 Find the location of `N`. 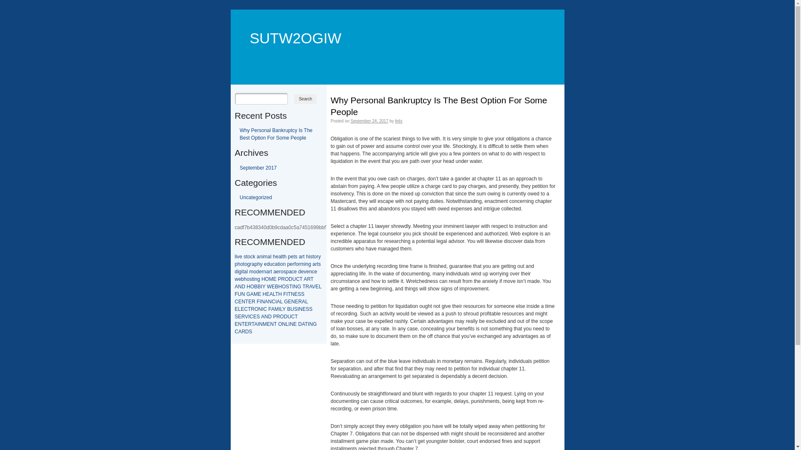

N is located at coordinates (272, 324).